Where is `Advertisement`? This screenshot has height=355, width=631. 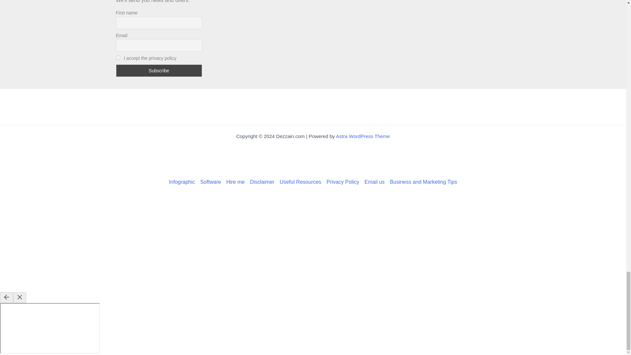
Advertisement is located at coordinates (313, 106).